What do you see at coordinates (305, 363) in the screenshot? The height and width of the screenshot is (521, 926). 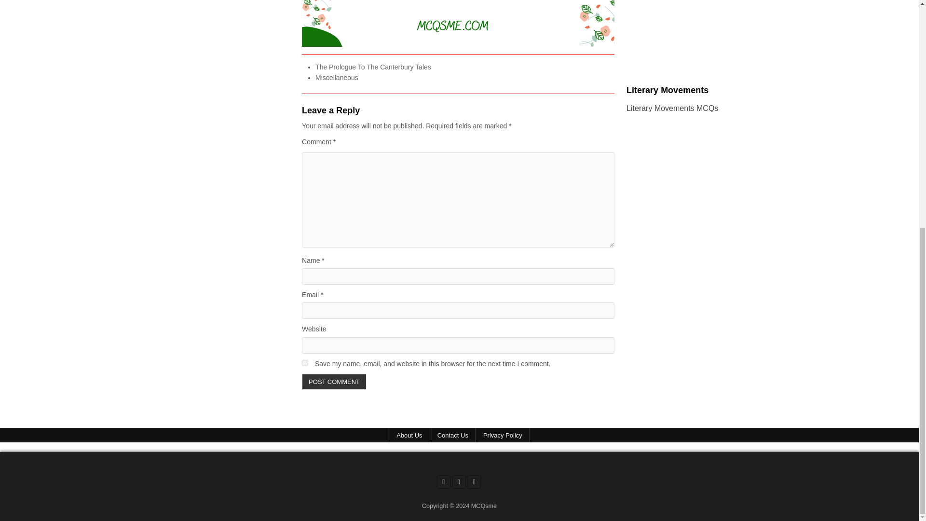 I see `yes` at bounding box center [305, 363].